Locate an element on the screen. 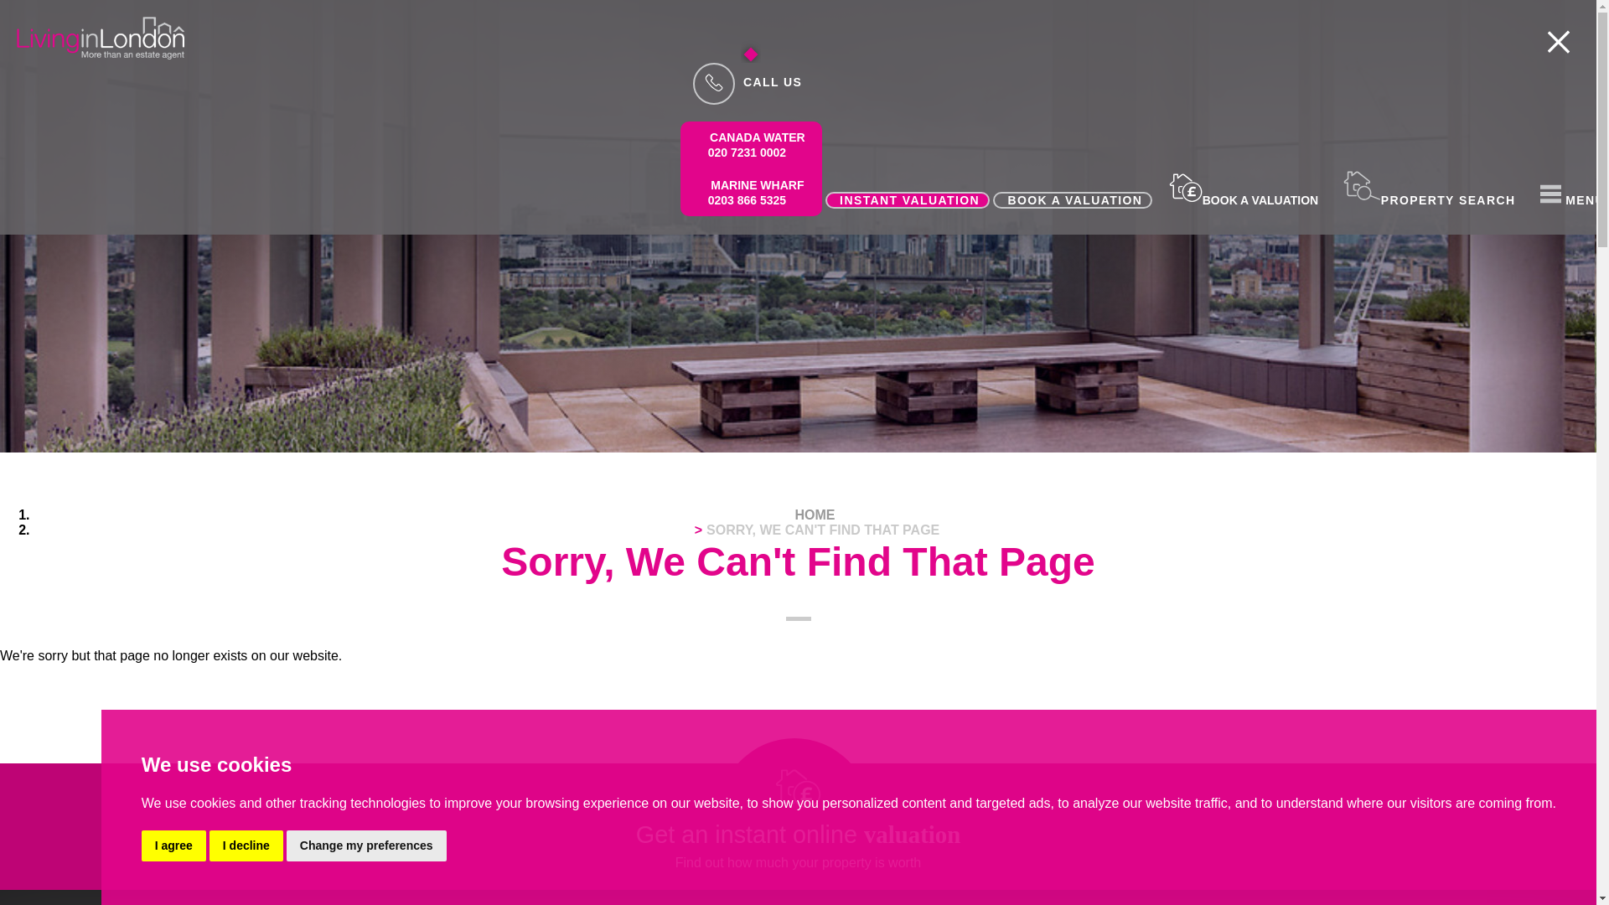 Image resolution: width=1609 pixels, height=905 pixels. I agree is located at coordinates (1426, 200).